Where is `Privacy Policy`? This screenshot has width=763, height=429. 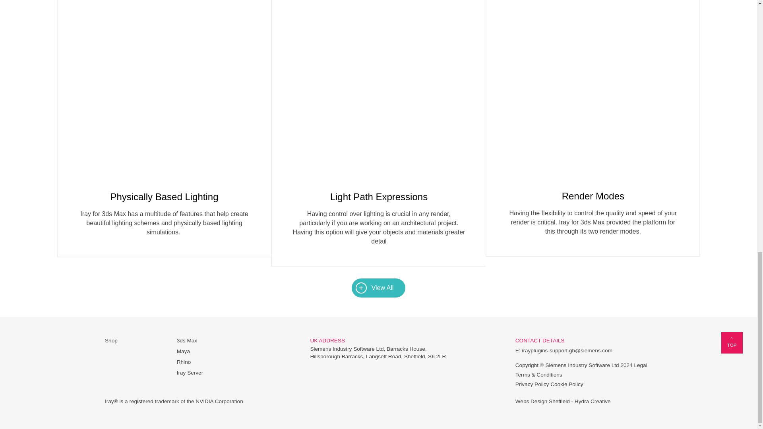 Privacy Policy is located at coordinates (533, 385).